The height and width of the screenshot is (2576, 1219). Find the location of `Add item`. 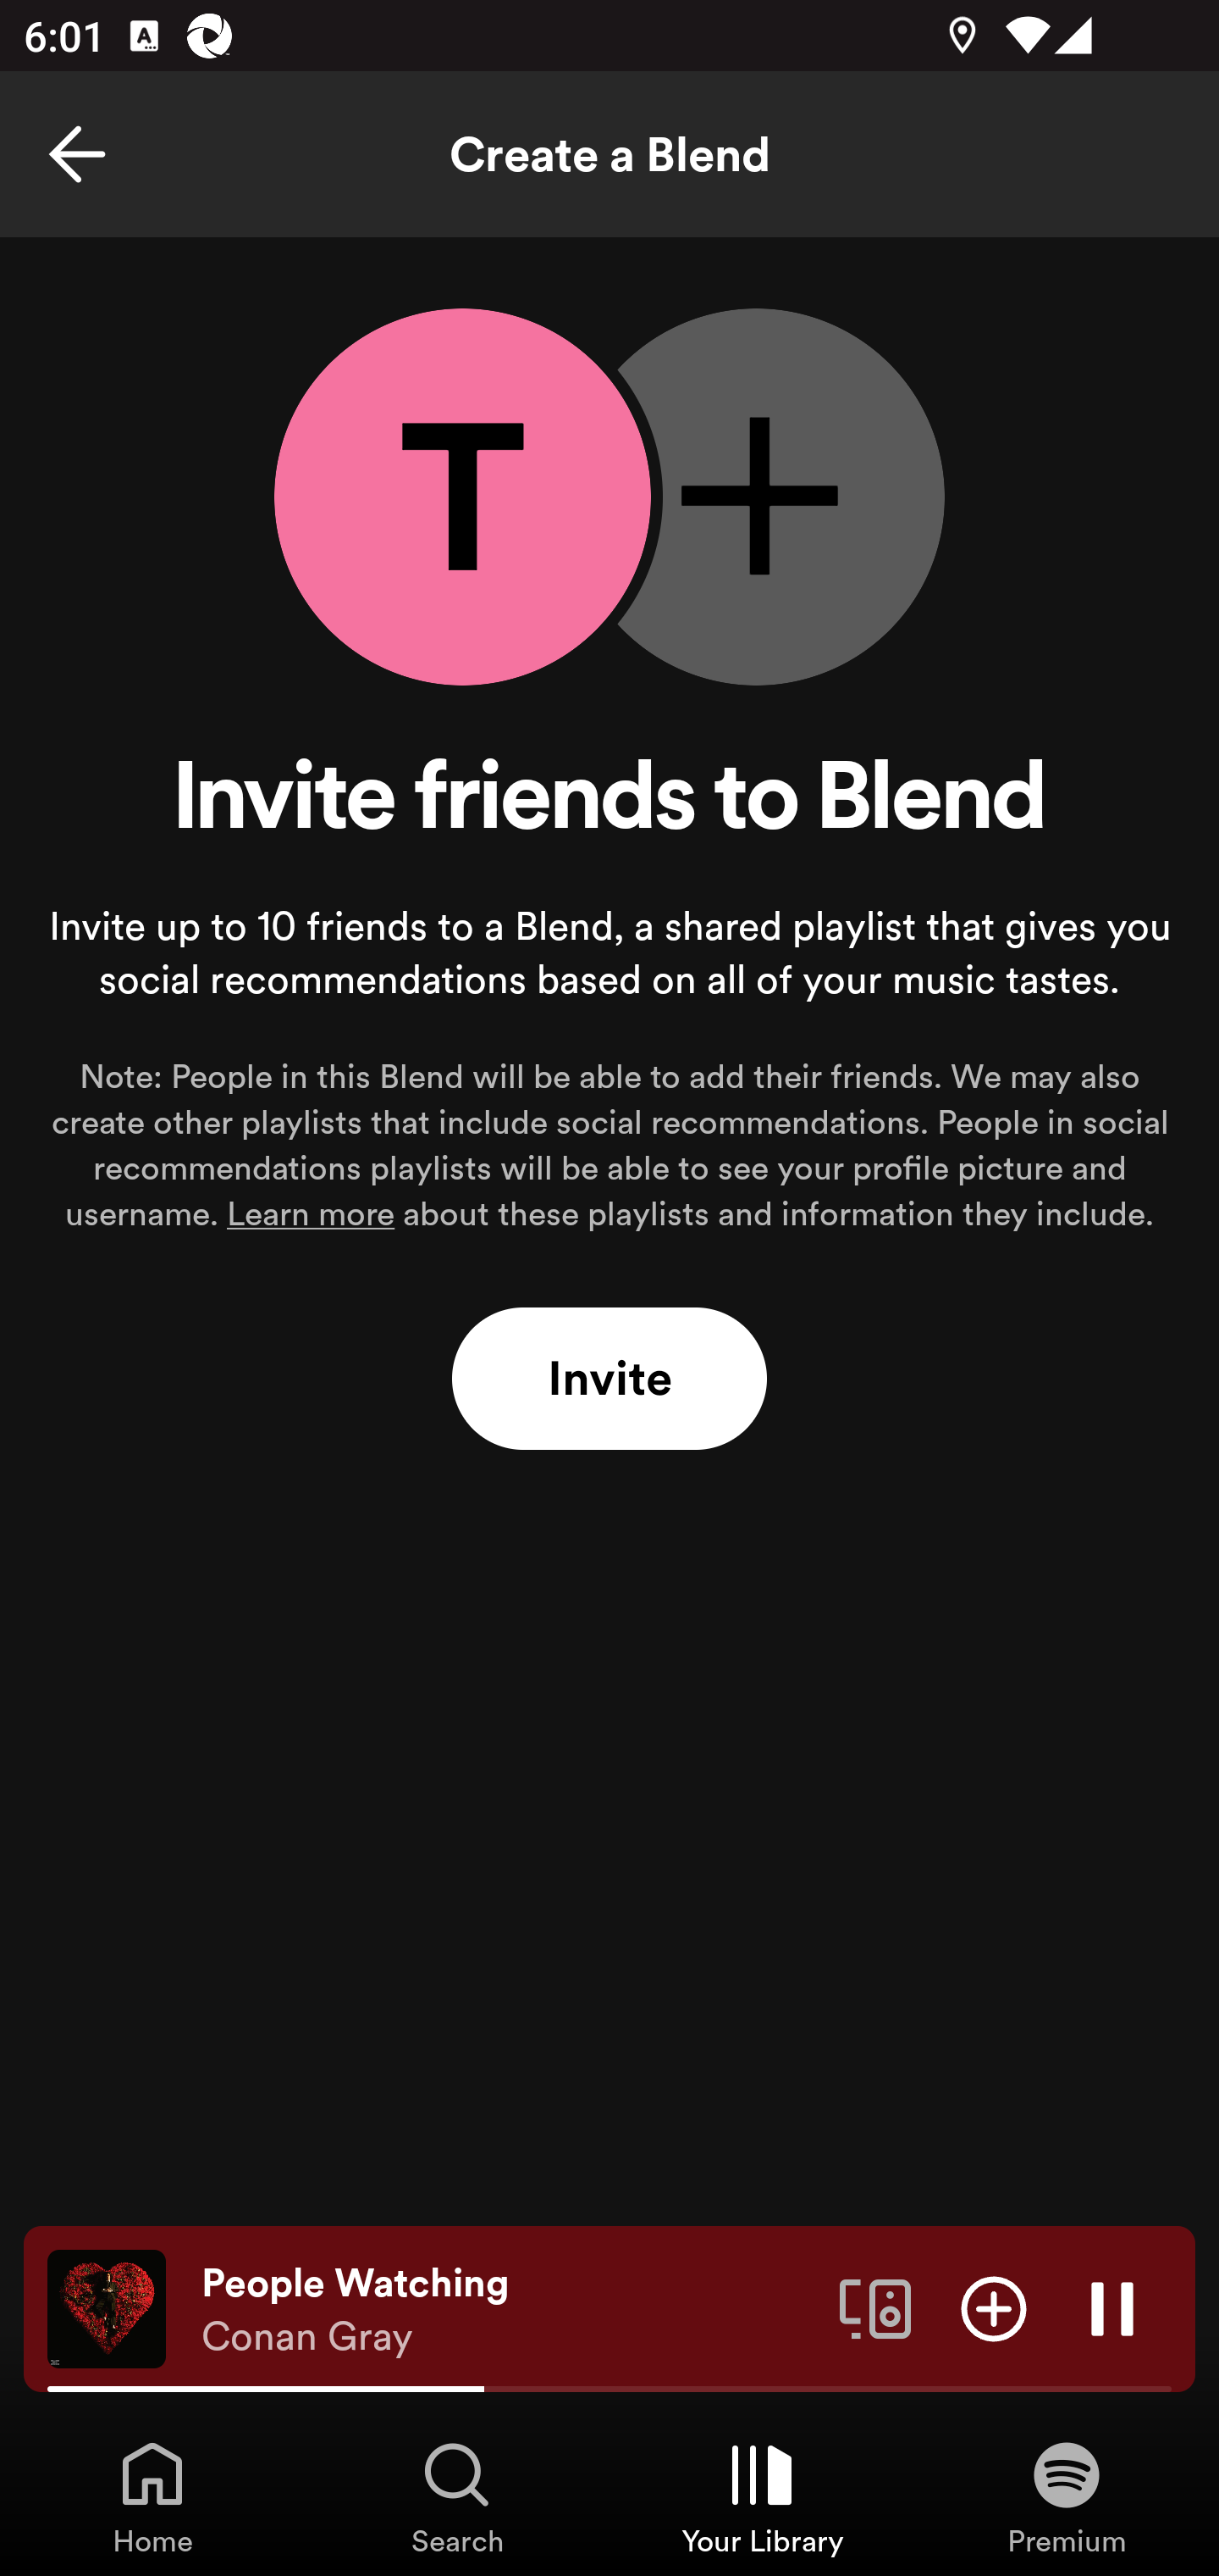

Add item is located at coordinates (994, 2307).